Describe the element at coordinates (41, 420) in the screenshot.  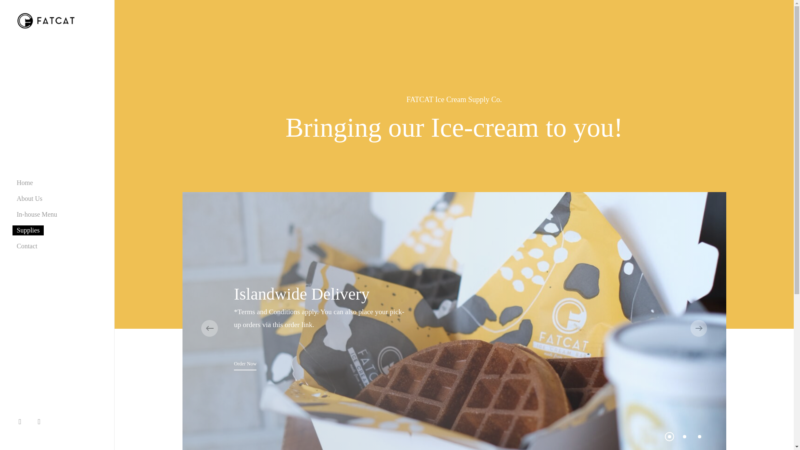
I see `instagram` at that location.